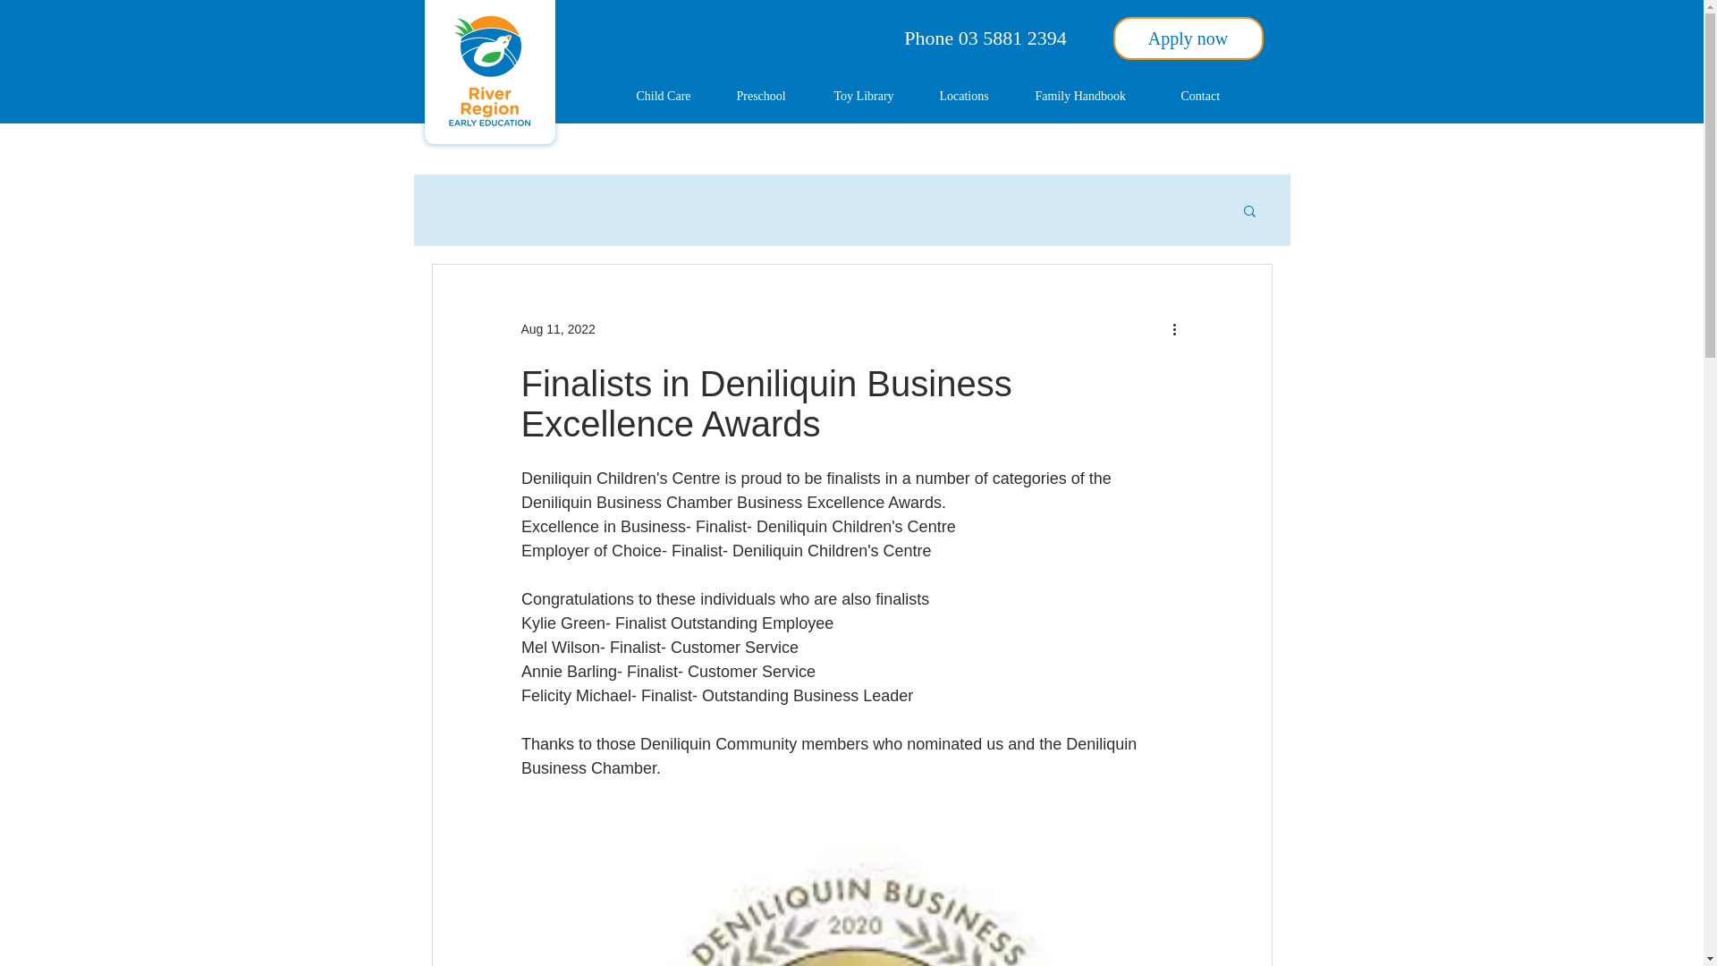  What do you see at coordinates (873, 97) in the screenshot?
I see `Toy Library` at bounding box center [873, 97].